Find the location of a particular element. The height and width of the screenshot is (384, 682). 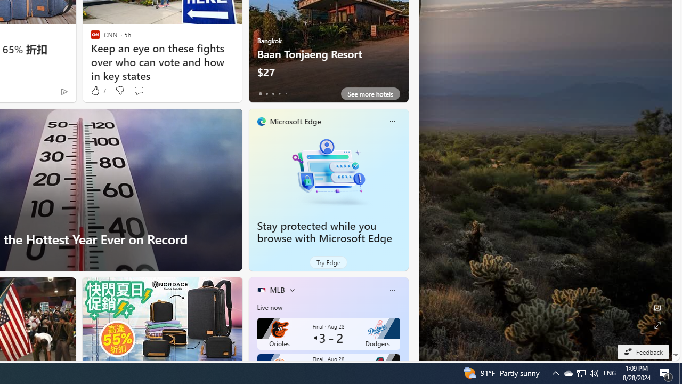

Edit Background is located at coordinates (657, 308).